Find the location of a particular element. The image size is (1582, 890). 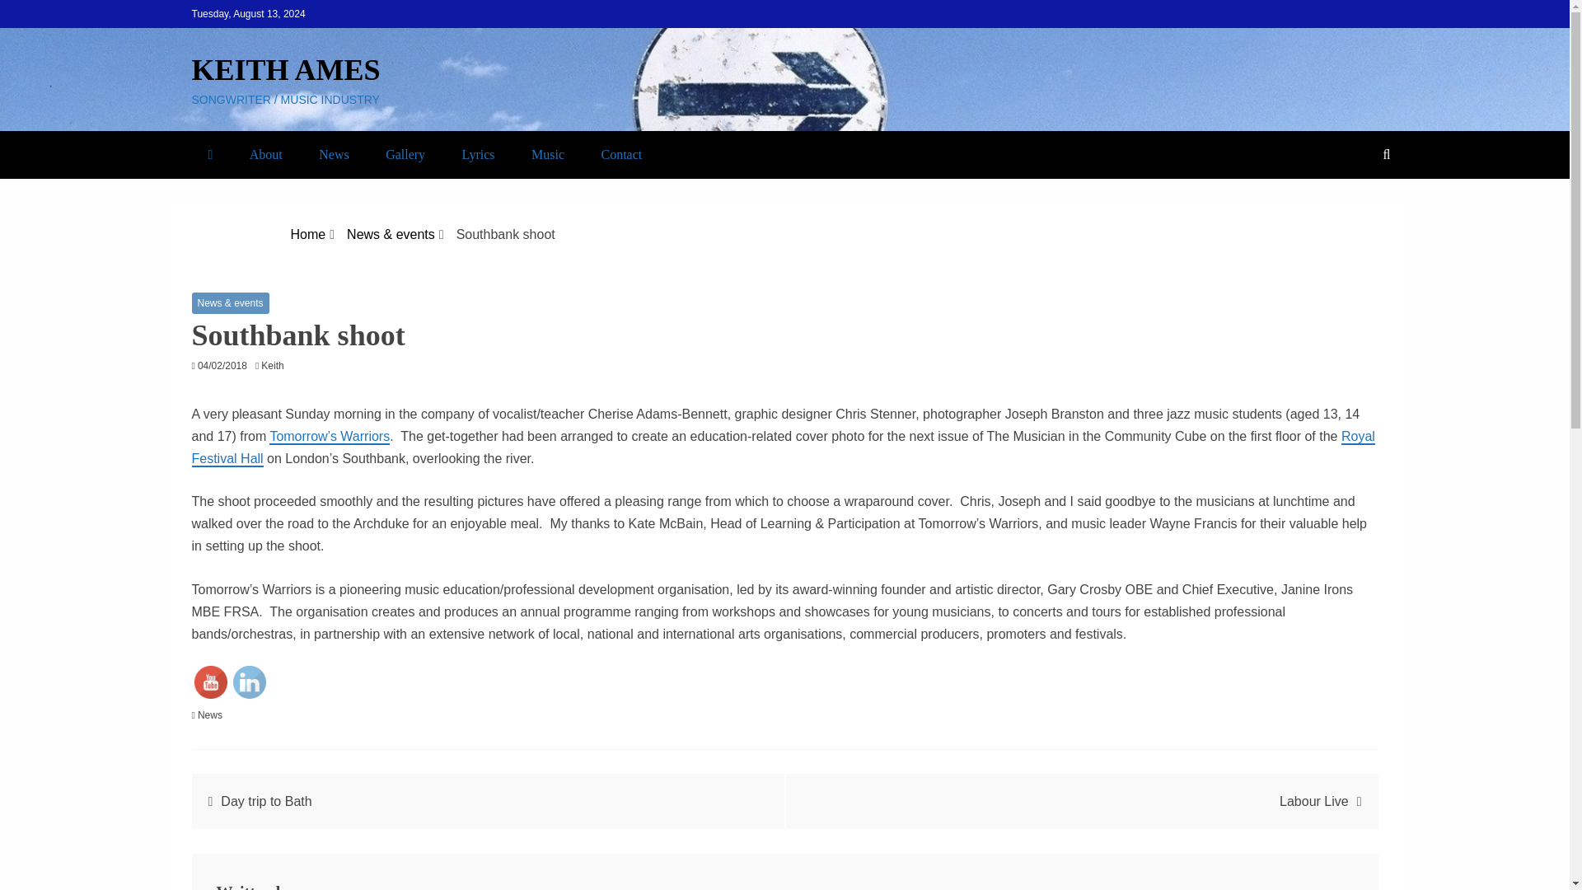

Day trip to Bath is located at coordinates (266, 801).